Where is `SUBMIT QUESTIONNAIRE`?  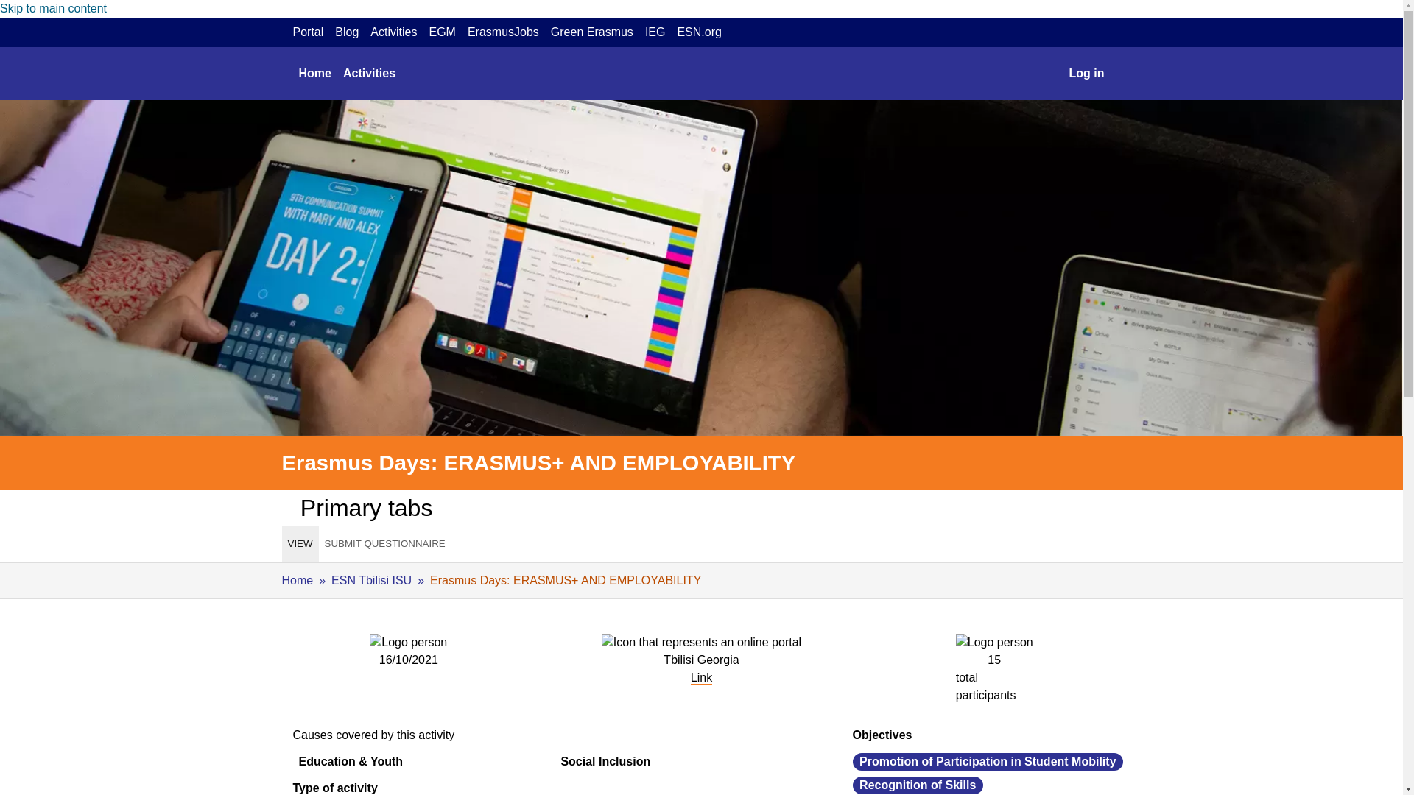 SUBMIT QUESTIONNAIRE is located at coordinates (384, 543).